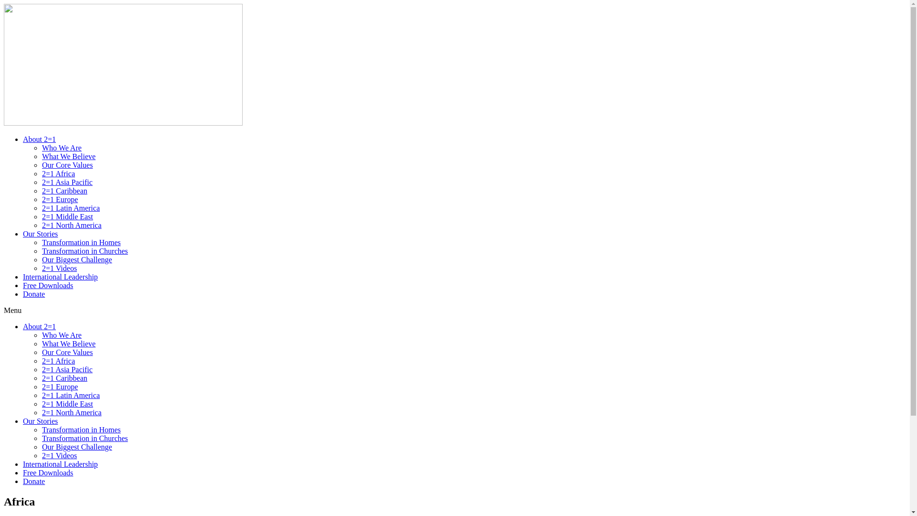 The width and height of the screenshot is (917, 516). What do you see at coordinates (69, 157) in the screenshot?
I see `What We Believe` at bounding box center [69, 157].